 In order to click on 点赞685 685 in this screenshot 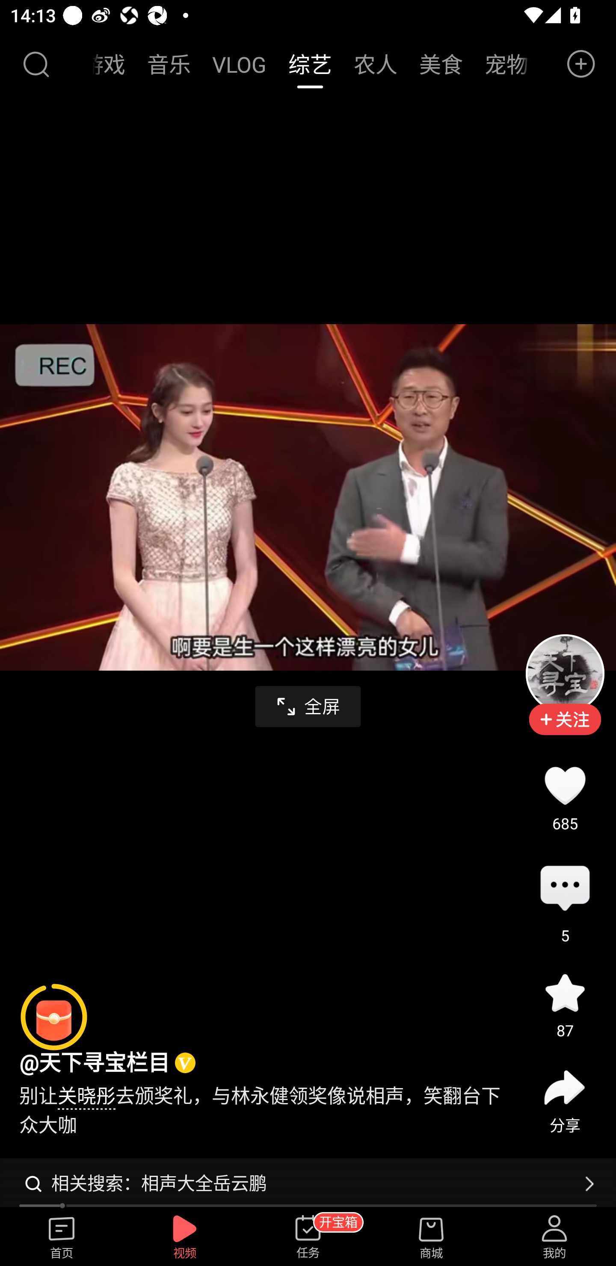, I will do `click(565, 785)`.